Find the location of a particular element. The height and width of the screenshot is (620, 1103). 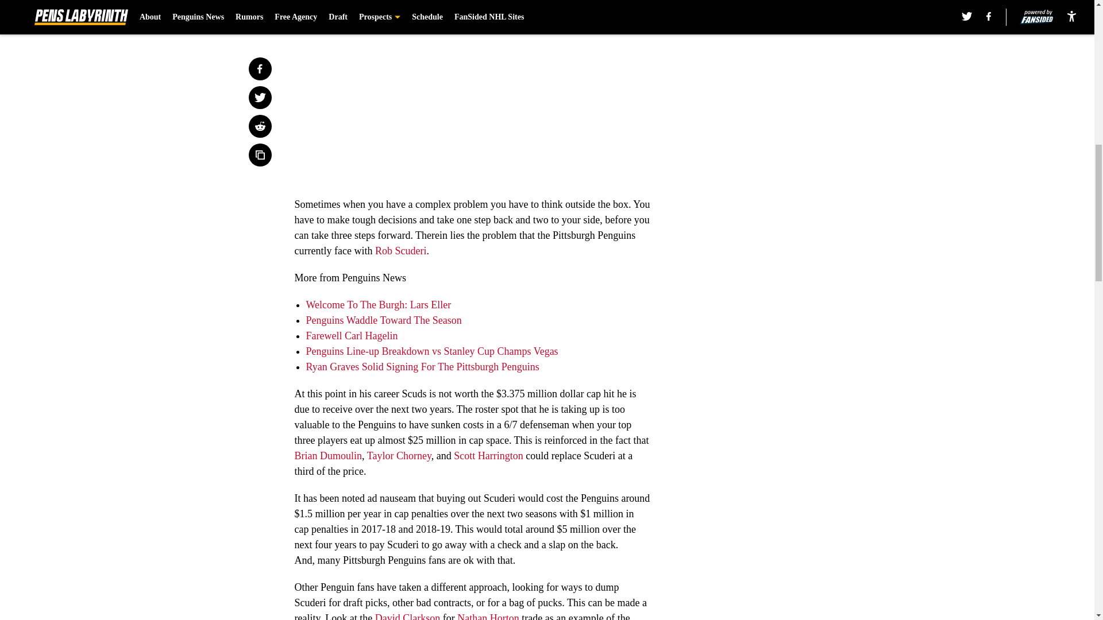

Scott Harrington is located at coordinates (488, 456).